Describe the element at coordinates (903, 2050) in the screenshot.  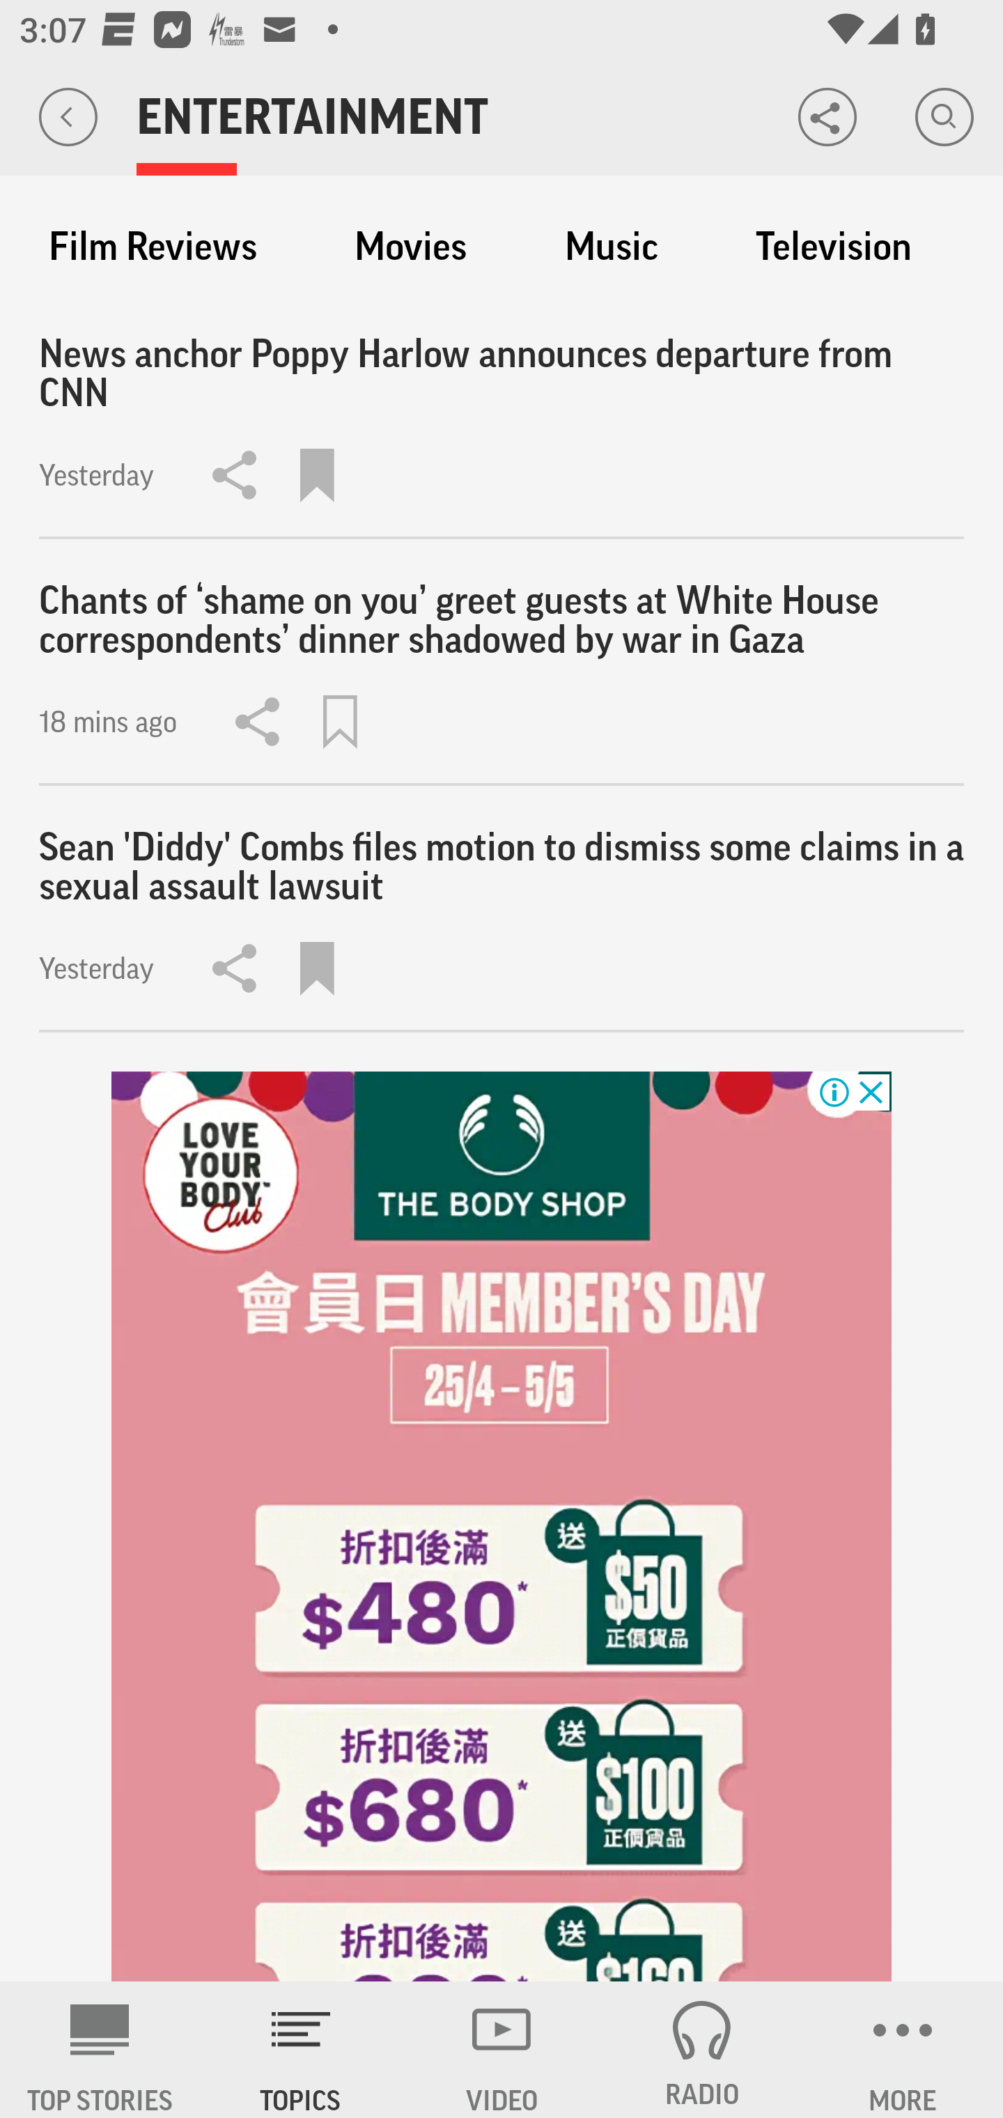
I see `MORE` at that location.